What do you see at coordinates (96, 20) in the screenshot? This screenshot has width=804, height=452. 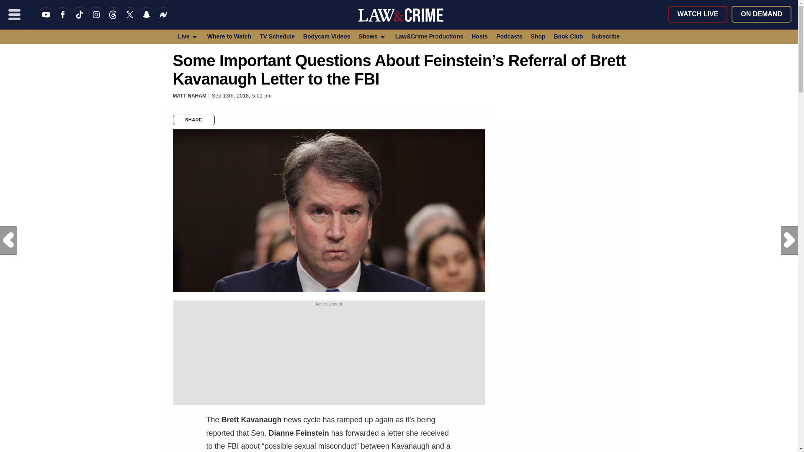 I see `Instagram` at bounding box center [96, 20].